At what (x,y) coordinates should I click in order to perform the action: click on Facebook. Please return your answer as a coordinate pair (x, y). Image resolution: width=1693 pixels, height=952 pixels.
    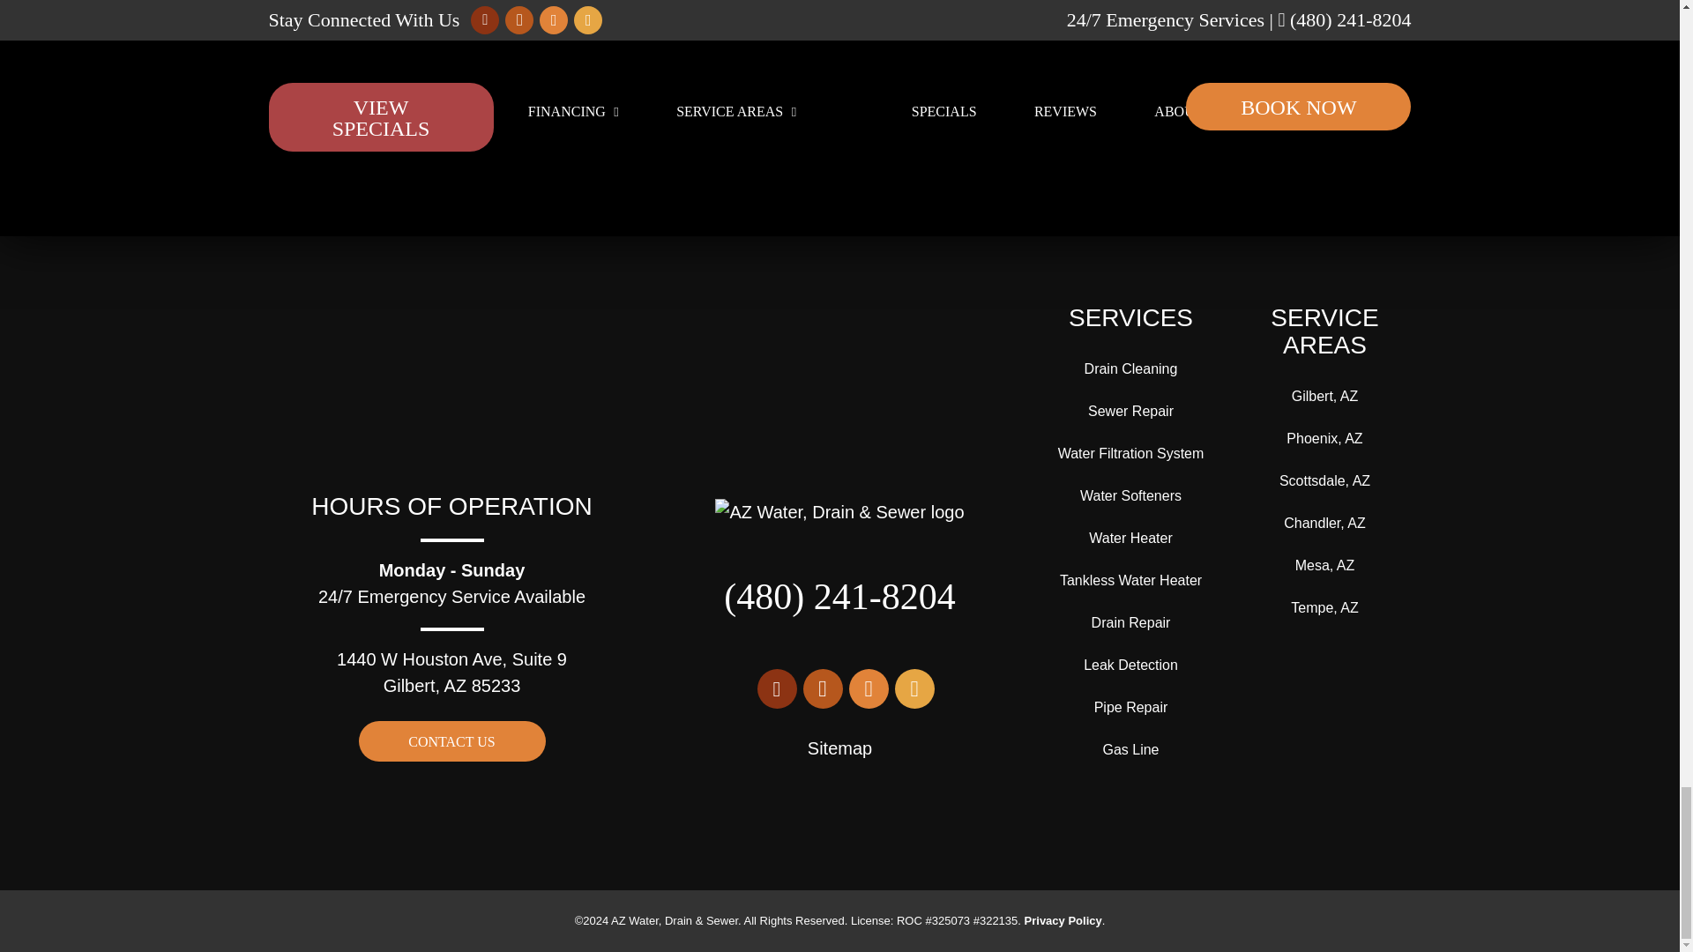
    Looking at the image, I should click on (822, 688).